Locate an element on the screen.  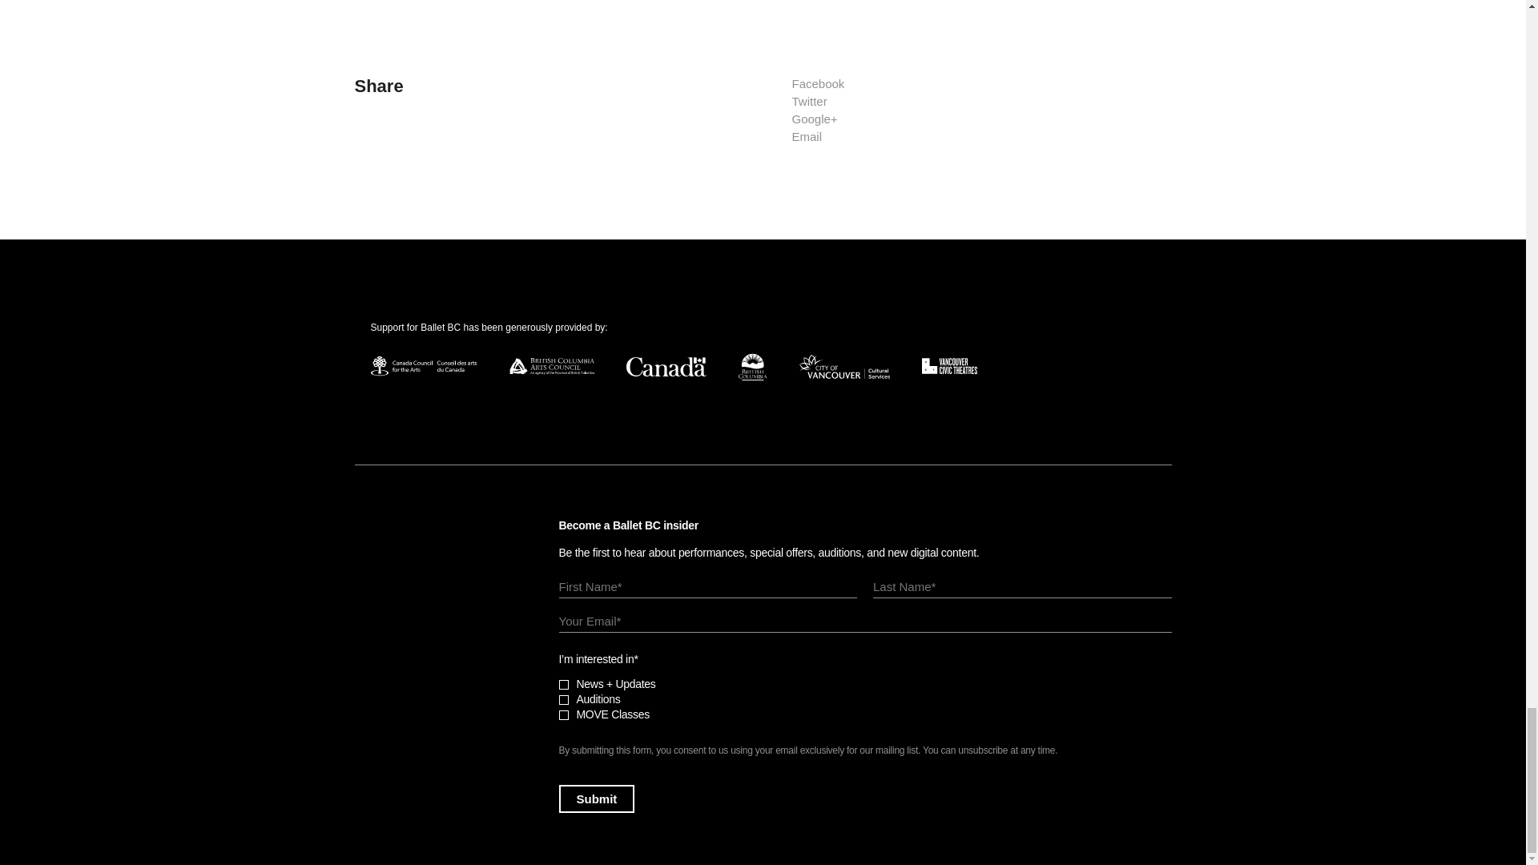
OPTED-IN TO MARKETING is located at coordinates (564, 684).